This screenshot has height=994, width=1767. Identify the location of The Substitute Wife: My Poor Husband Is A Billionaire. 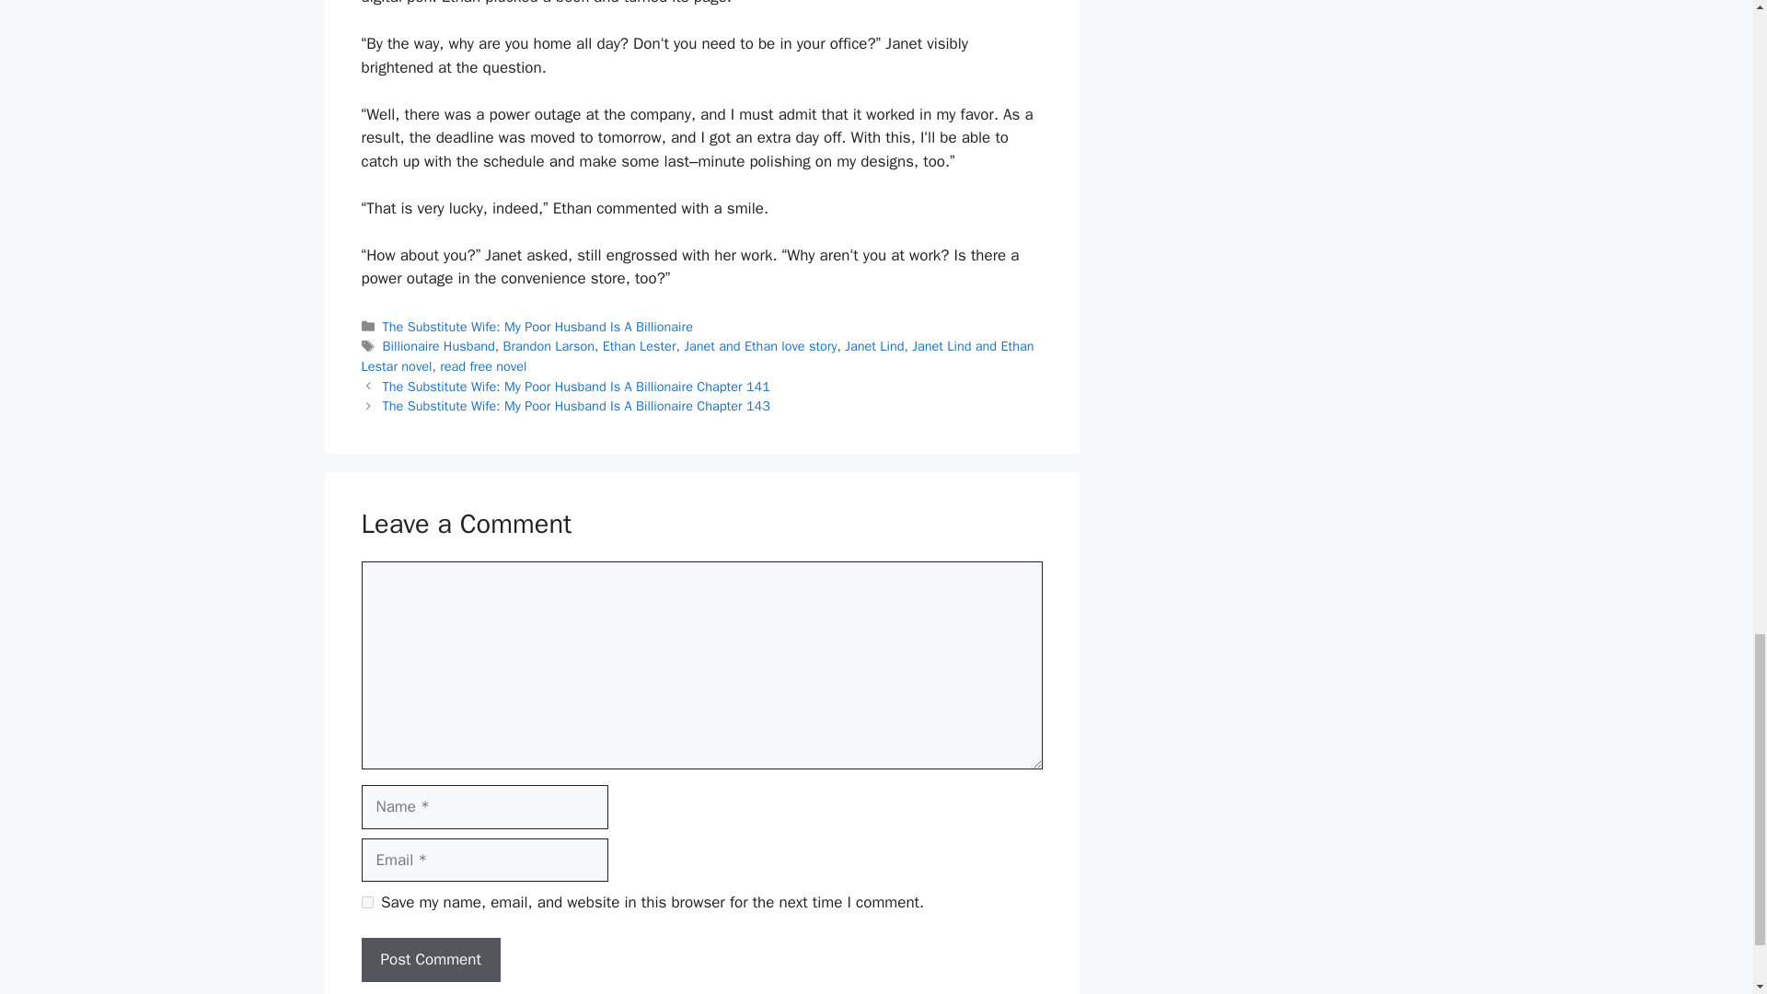
(537, 326).